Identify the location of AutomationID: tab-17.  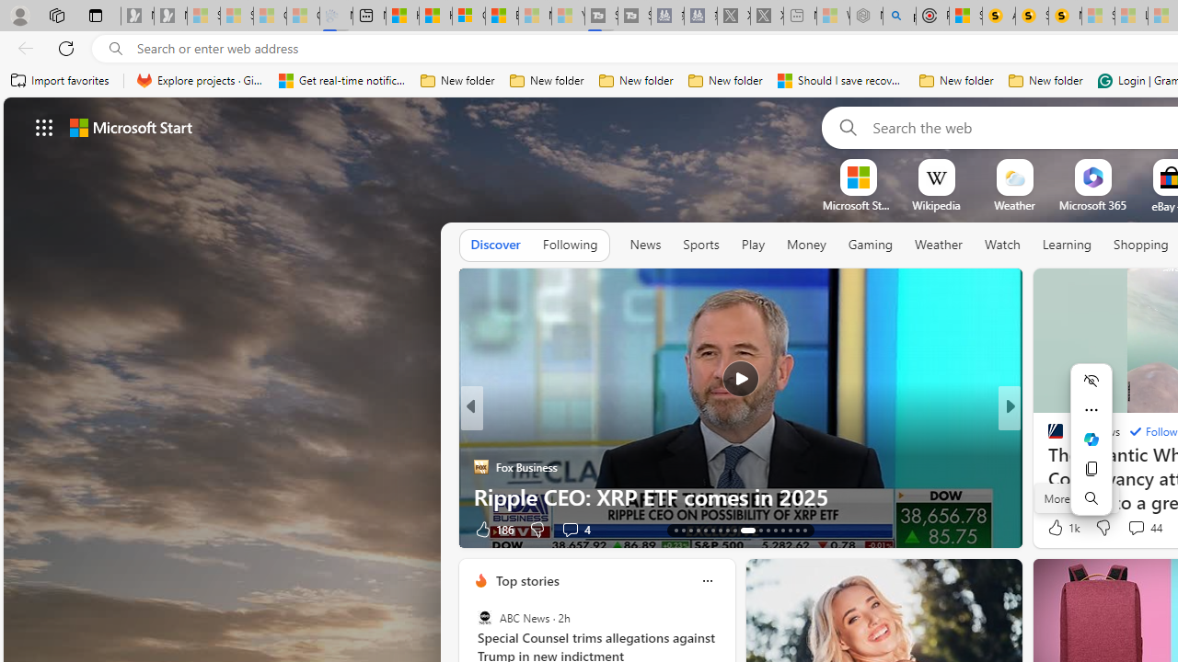
(705, 530).